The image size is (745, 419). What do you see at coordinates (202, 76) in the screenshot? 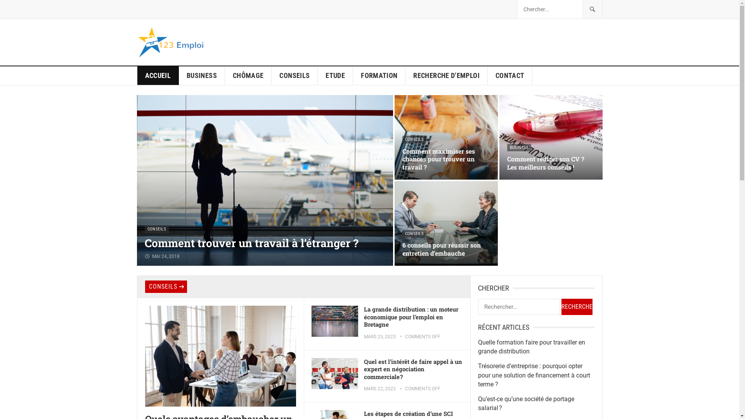
I see `BUSINESS` at bounding box center [202, 76].